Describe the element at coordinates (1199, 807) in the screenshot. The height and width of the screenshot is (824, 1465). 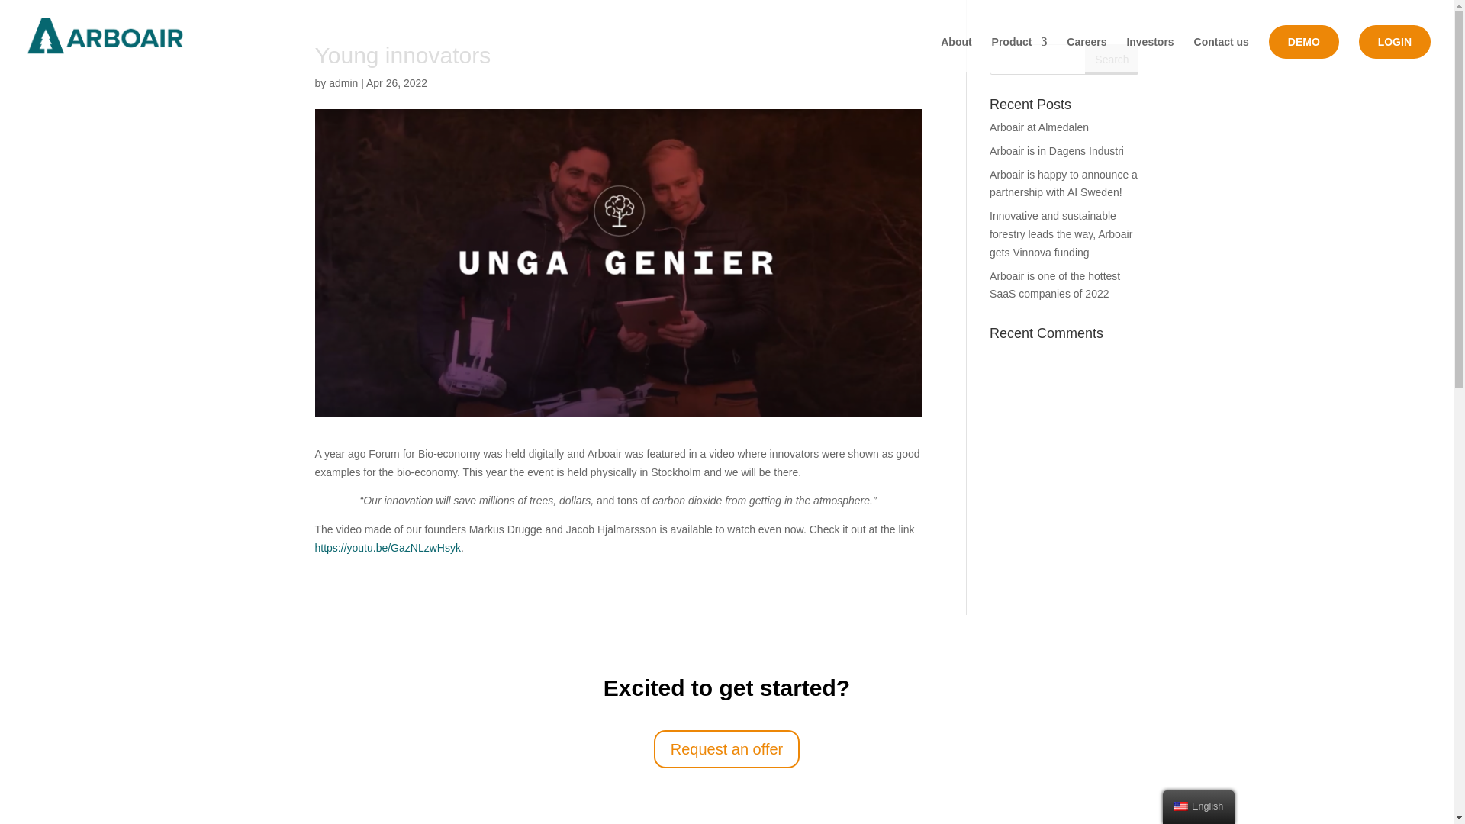
I see `English` at that location.